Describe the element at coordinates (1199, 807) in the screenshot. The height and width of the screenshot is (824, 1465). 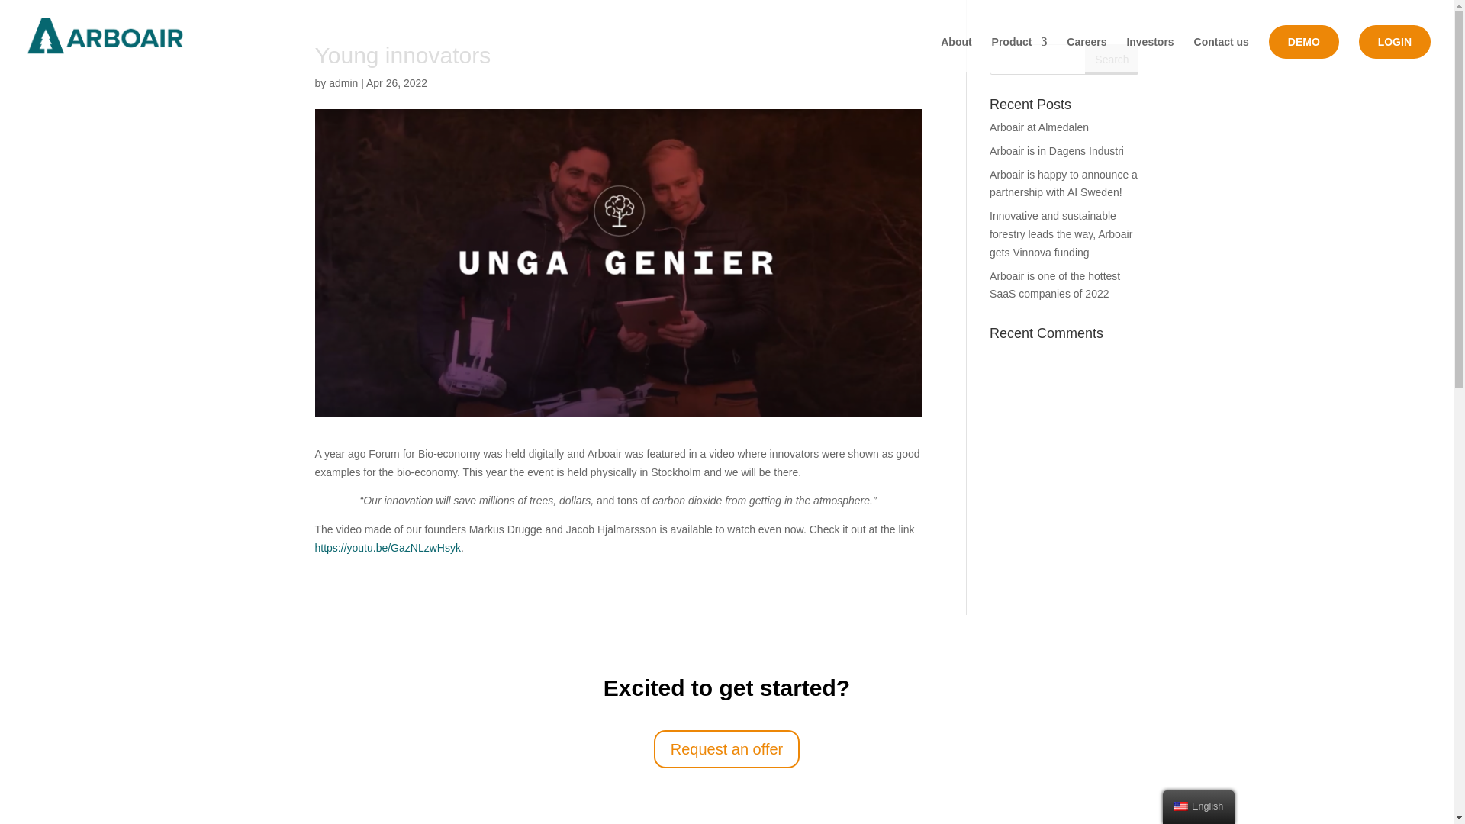
I see `English` at that location.